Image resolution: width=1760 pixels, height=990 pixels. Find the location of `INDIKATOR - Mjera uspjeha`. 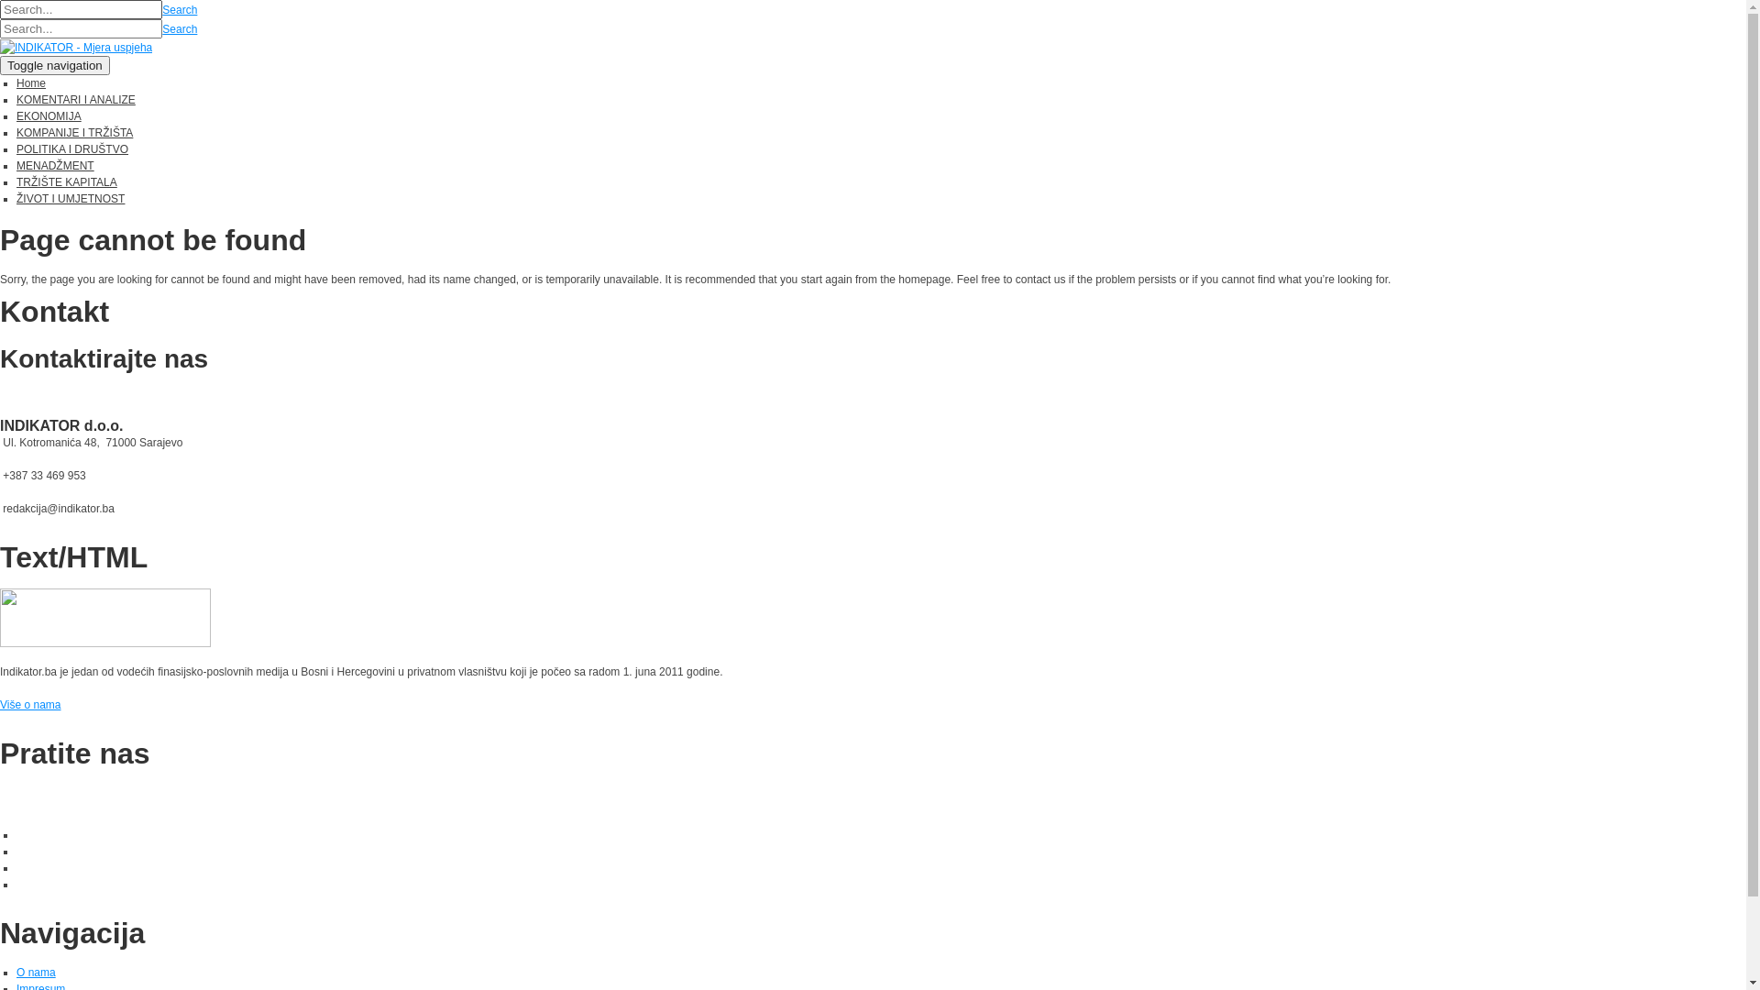

INDIKATOR - Mjera uspjeha is located at coordinates (76, 47).